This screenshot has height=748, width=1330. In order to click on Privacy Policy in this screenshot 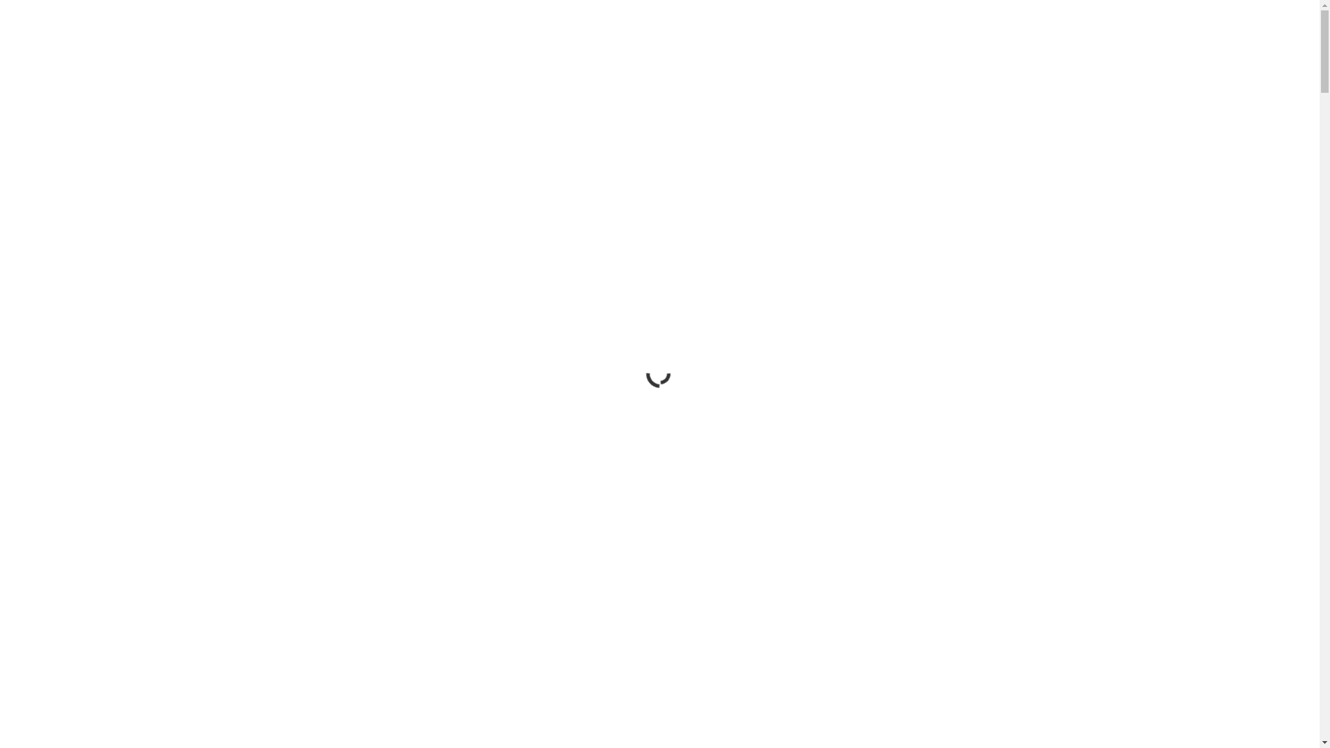, I will do `click(1060, 722)`.